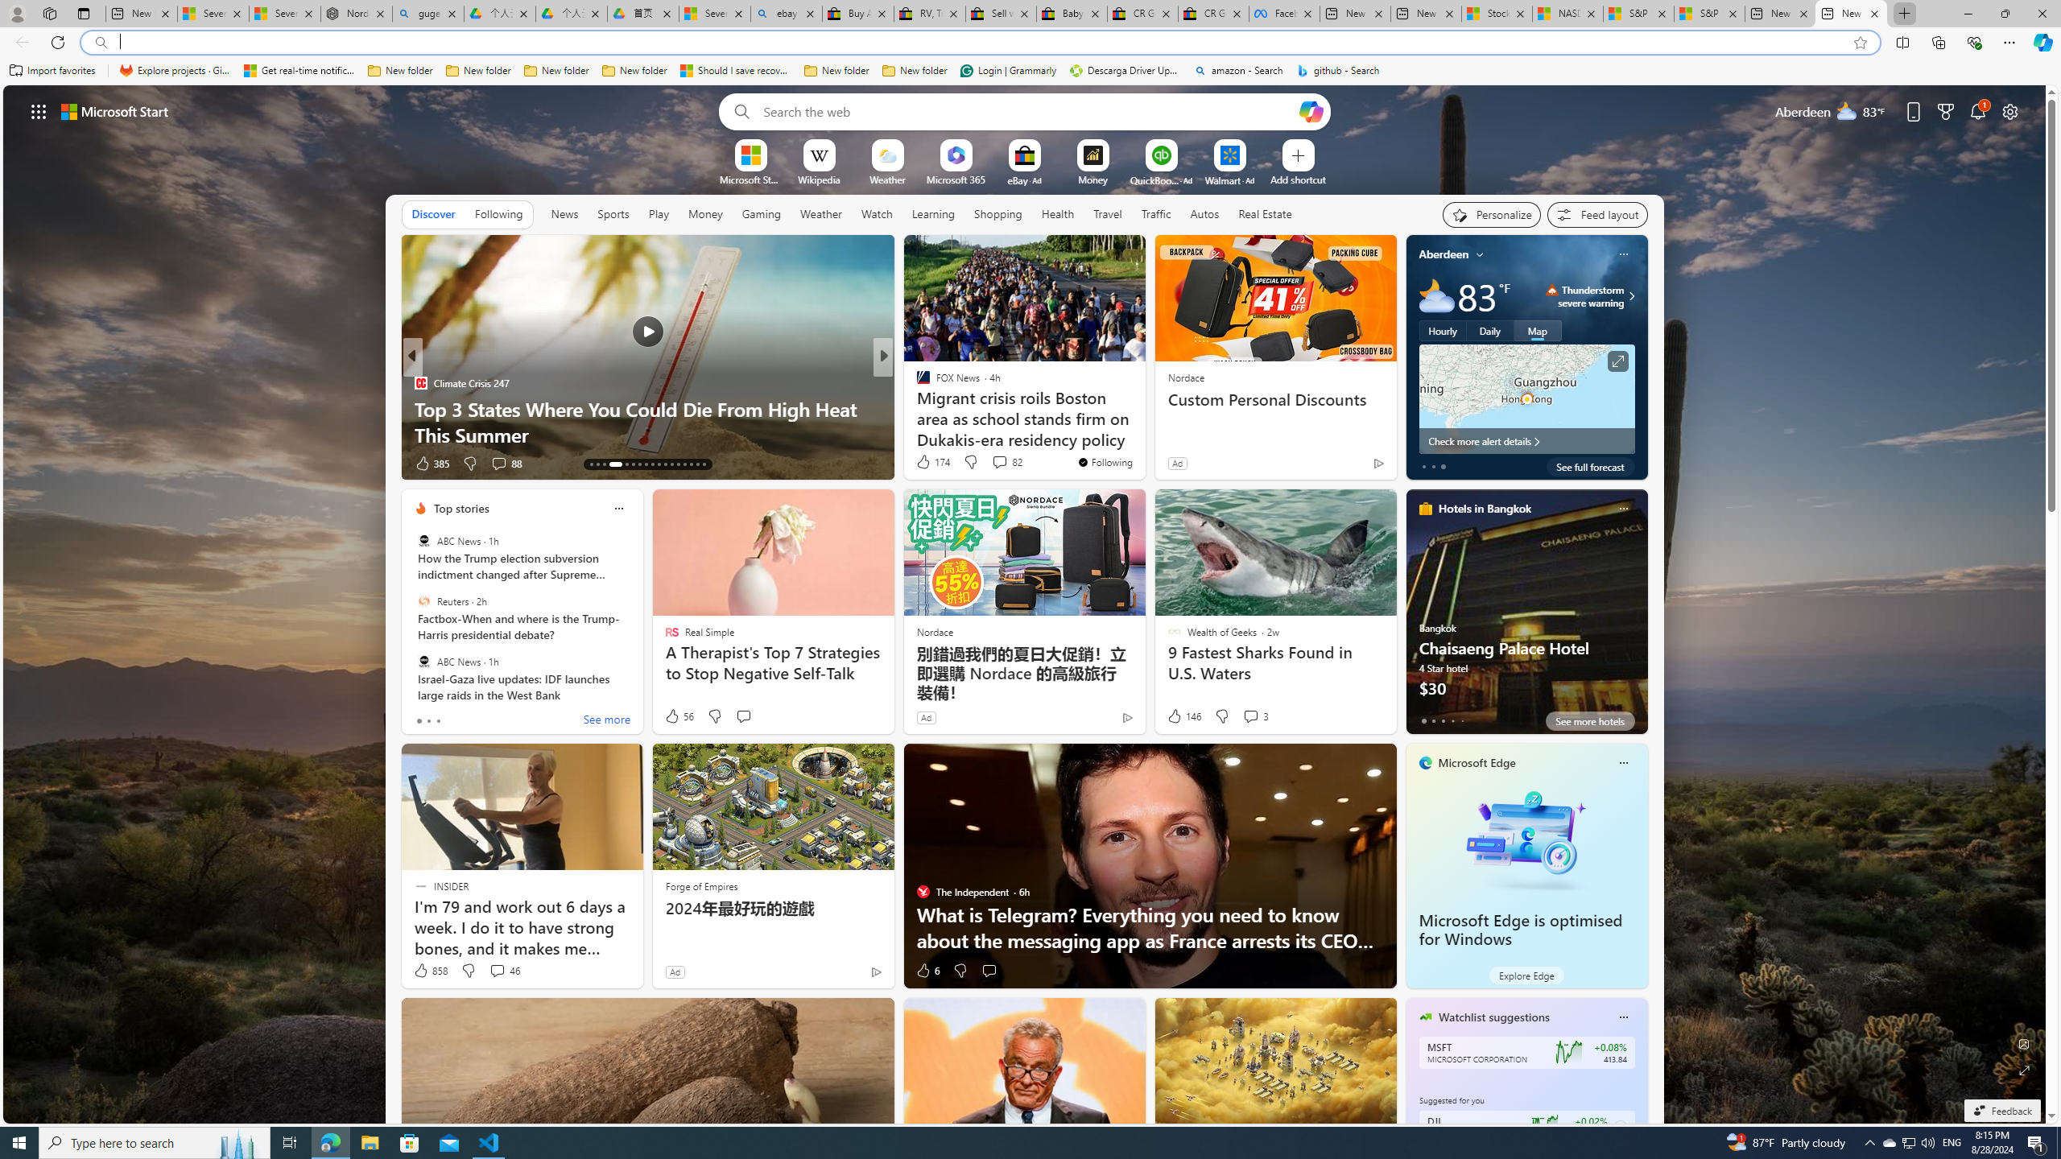 This screenshot has height=1159, width=2061. What do you see at coordinates (1028, 111) in the screenshot?
I see `Enter your search term` at bounding box center [1028, 111].